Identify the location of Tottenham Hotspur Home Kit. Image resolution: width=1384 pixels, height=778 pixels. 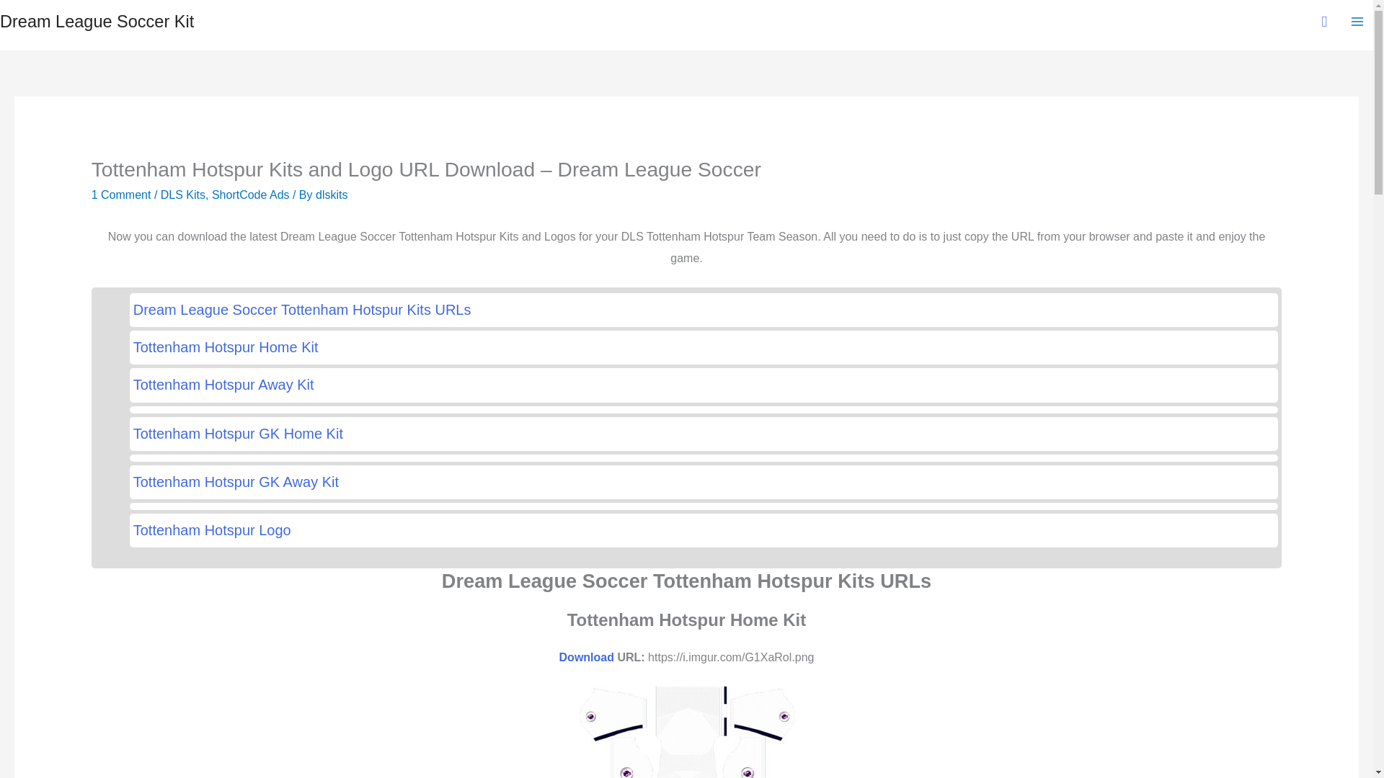
(704, 347).